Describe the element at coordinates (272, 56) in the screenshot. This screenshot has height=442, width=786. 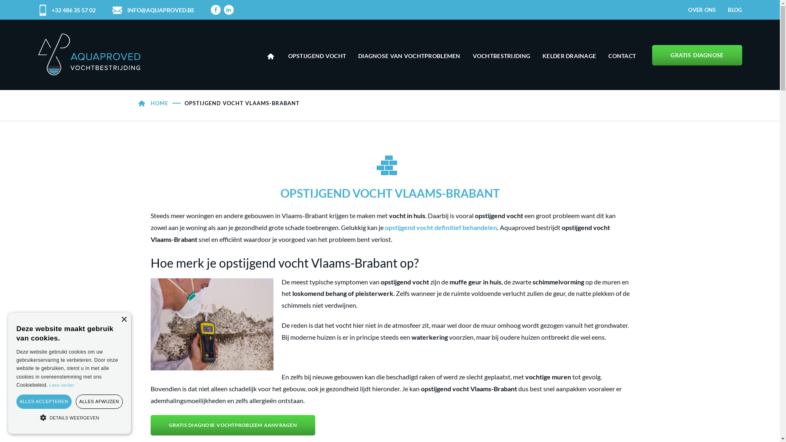
I see ` ` at that location.